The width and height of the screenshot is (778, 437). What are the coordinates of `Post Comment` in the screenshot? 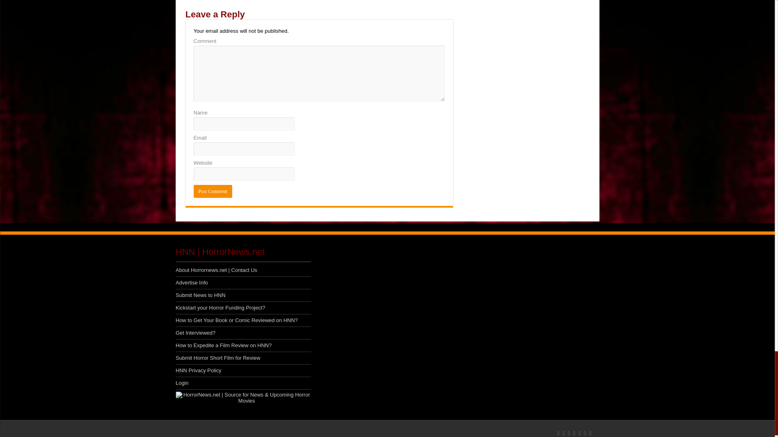 It's located at (213, 191).